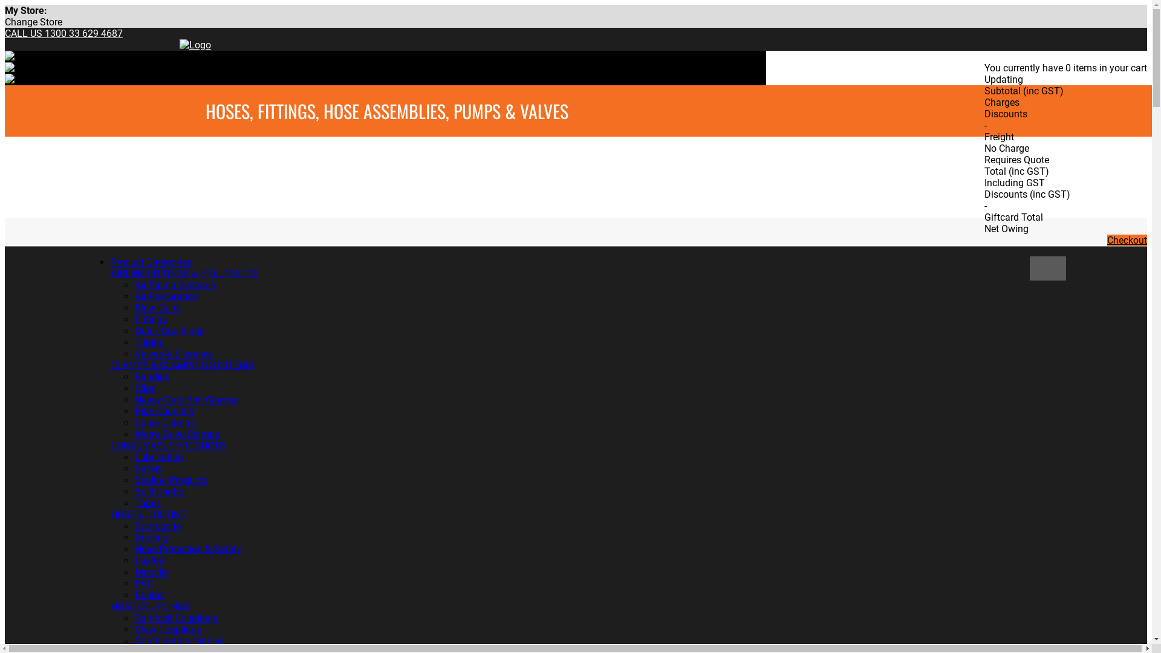 The image size is (1161, 653). What do you see at coordinates (148, 515) in the screenshot?
I see `HOSE & DUCTING` at bounding box center [148, 515].